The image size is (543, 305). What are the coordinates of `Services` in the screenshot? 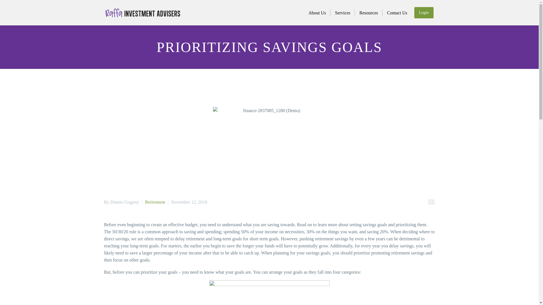 It's located at (343, 12).